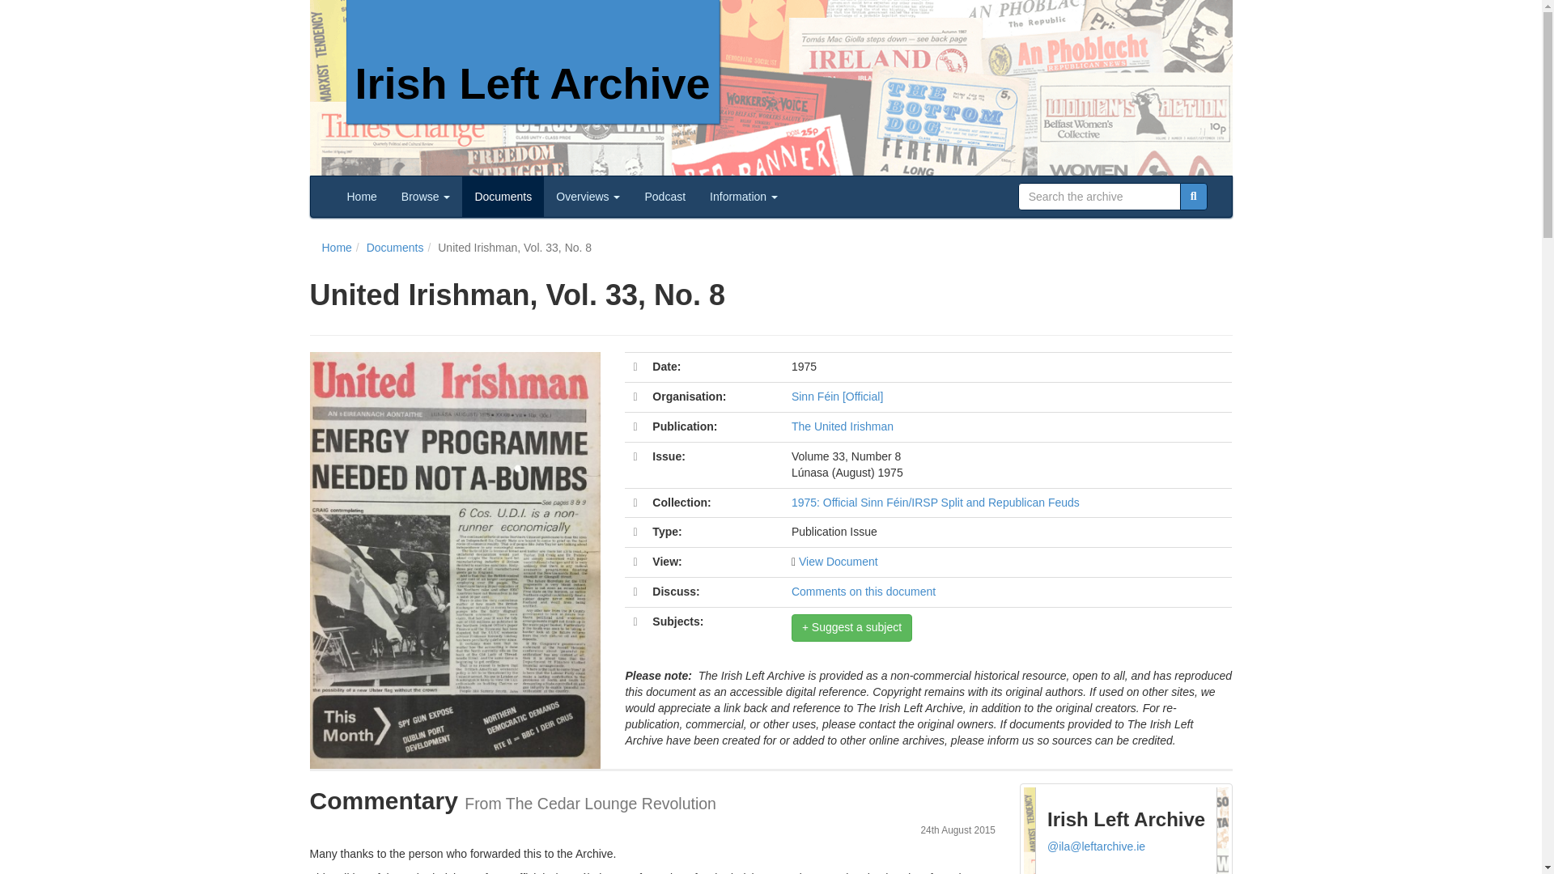 The height and width of the screenshot is (874, 1554). Describe the element at coordinates (851, 628) in the screenshot. I see `Suggest a subject` at that location.